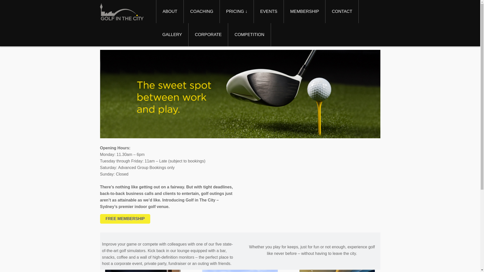 The width and height of the screenshot is (484, 272). Describe the element at coordinates (305, 12) in the screenshot. I see `MEMBERSHIP` at that location.